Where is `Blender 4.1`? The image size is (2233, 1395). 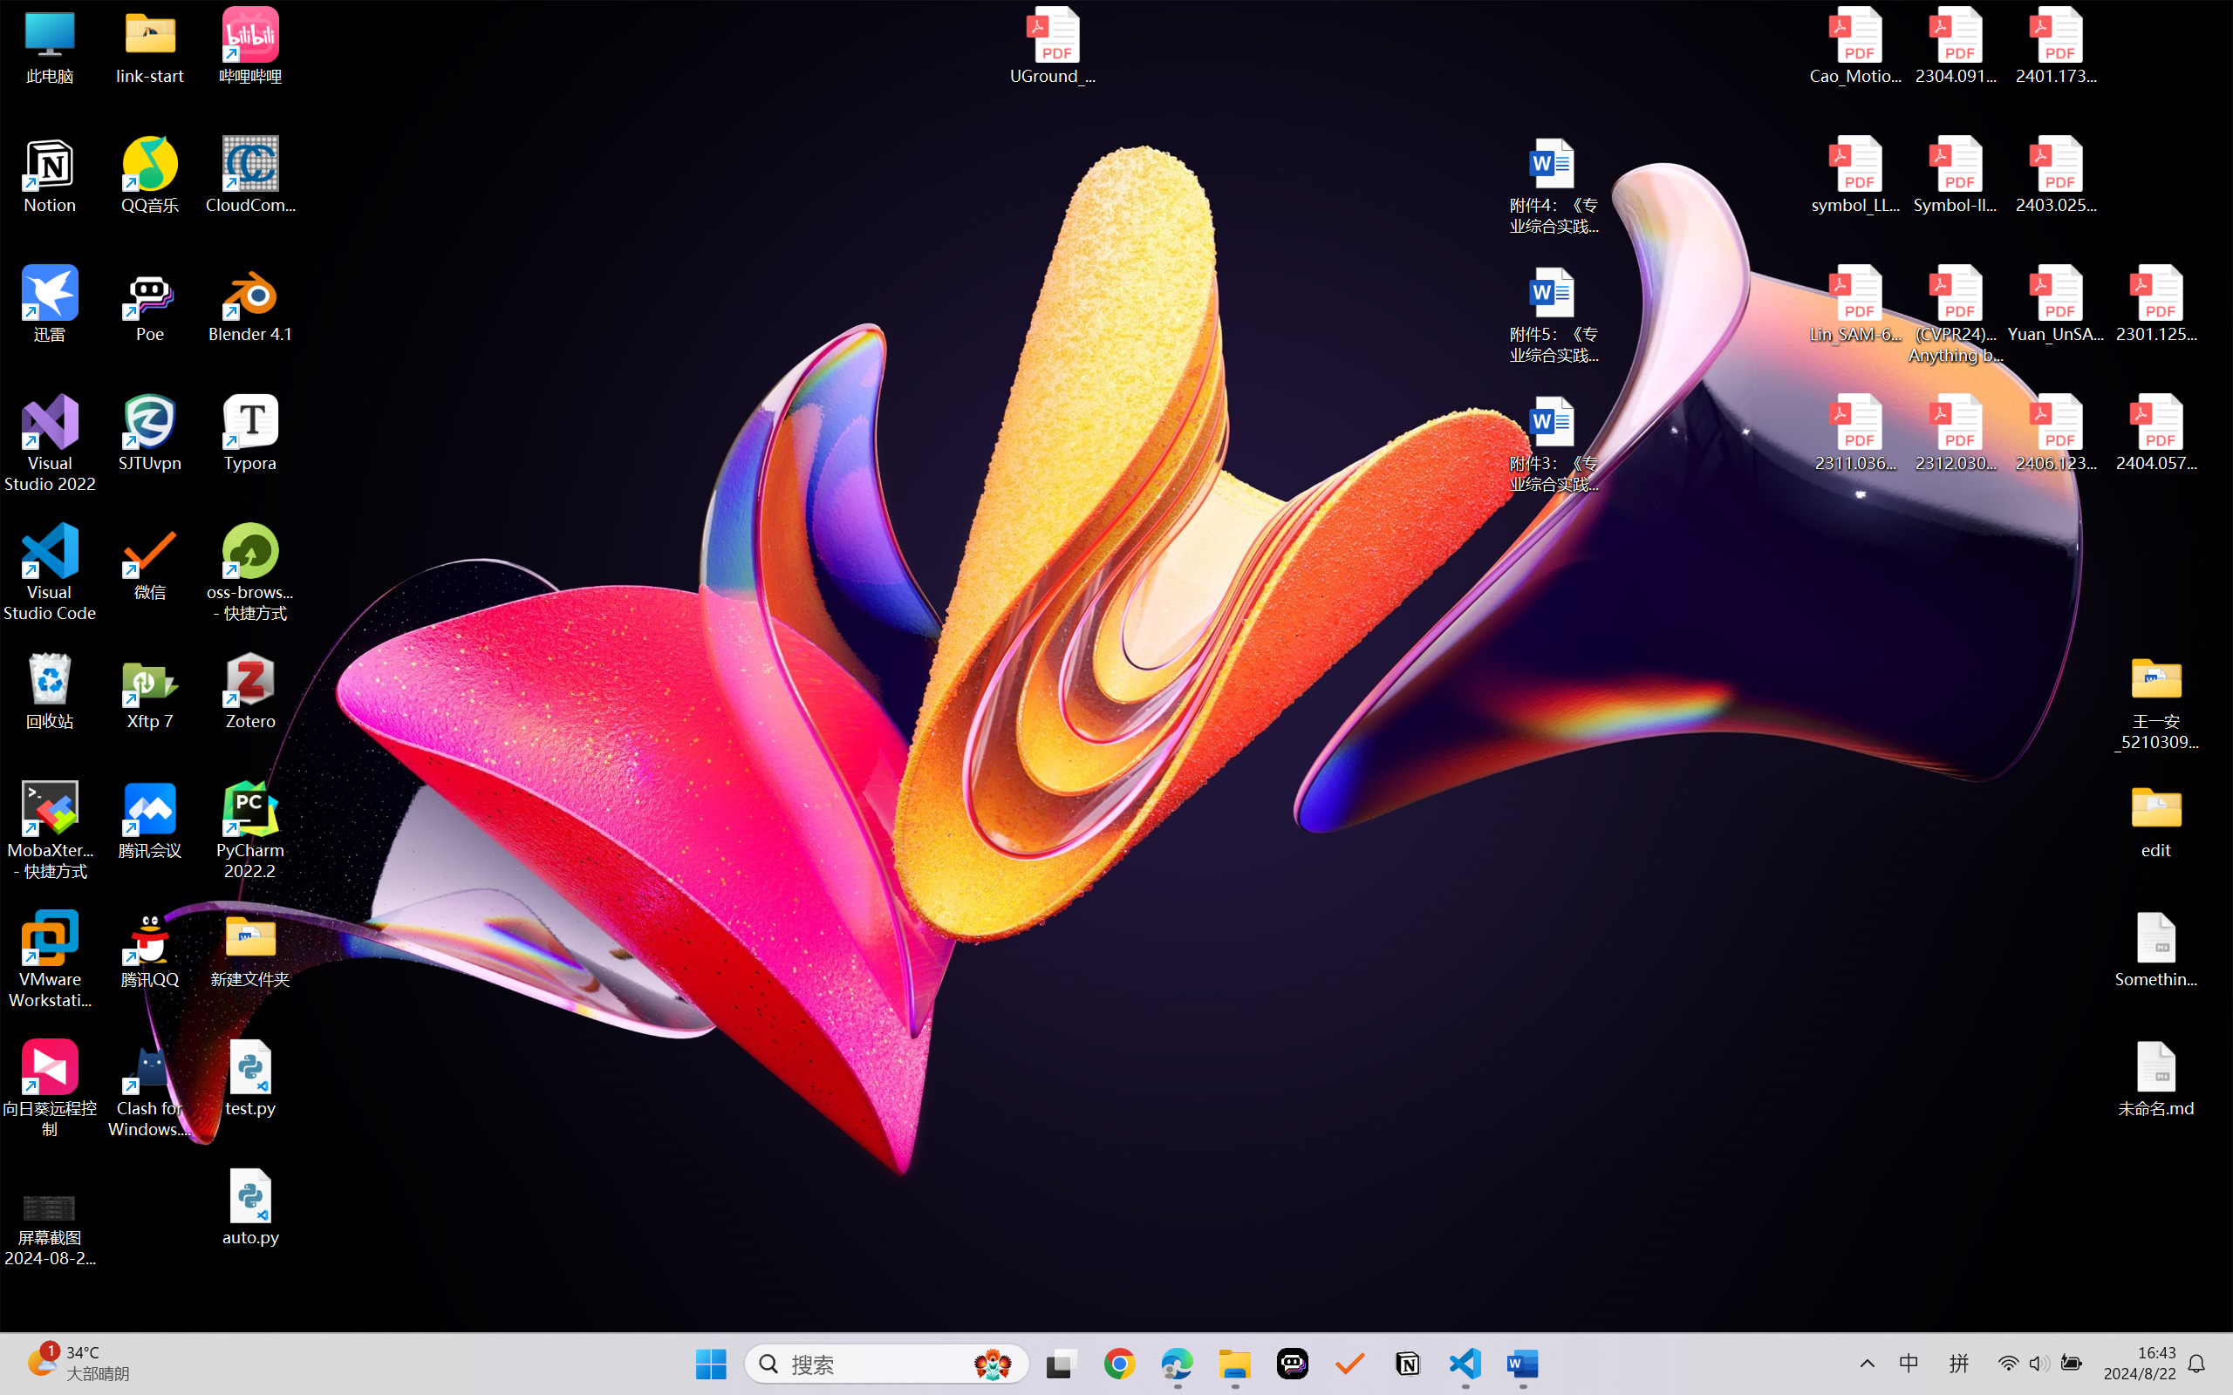 Blender 4.1 is located at coordinates (251, 303).